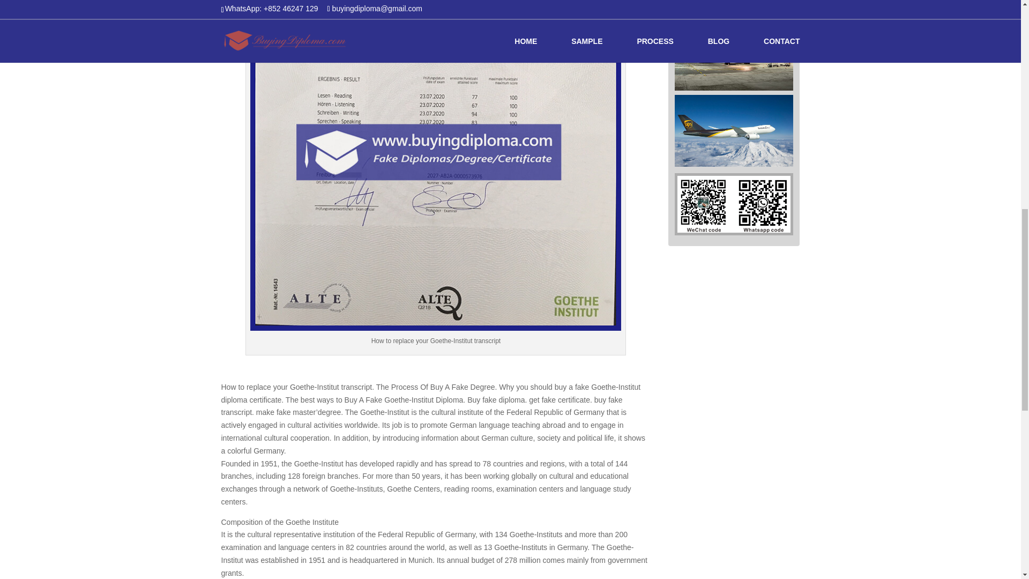 This screenshot has width=1029, height=579. Describe the element at coordinates (733, 204) in the screenshot. I see `Wecha-code` at that location.